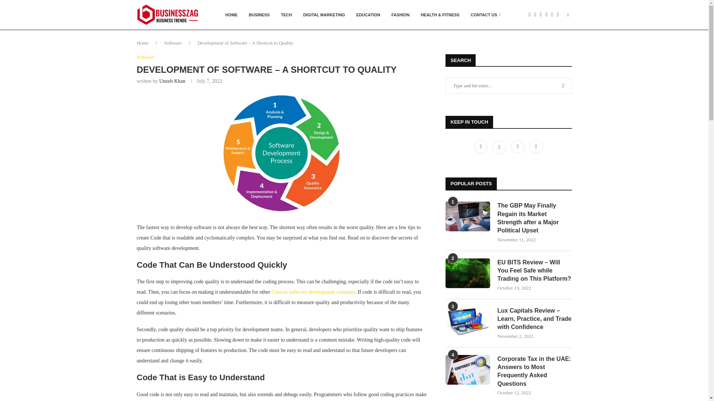 The height and width of the screenshot is (401, 714). Describe the element at coordinates (143, 43) in the screenshot. I see `Home` at that location.